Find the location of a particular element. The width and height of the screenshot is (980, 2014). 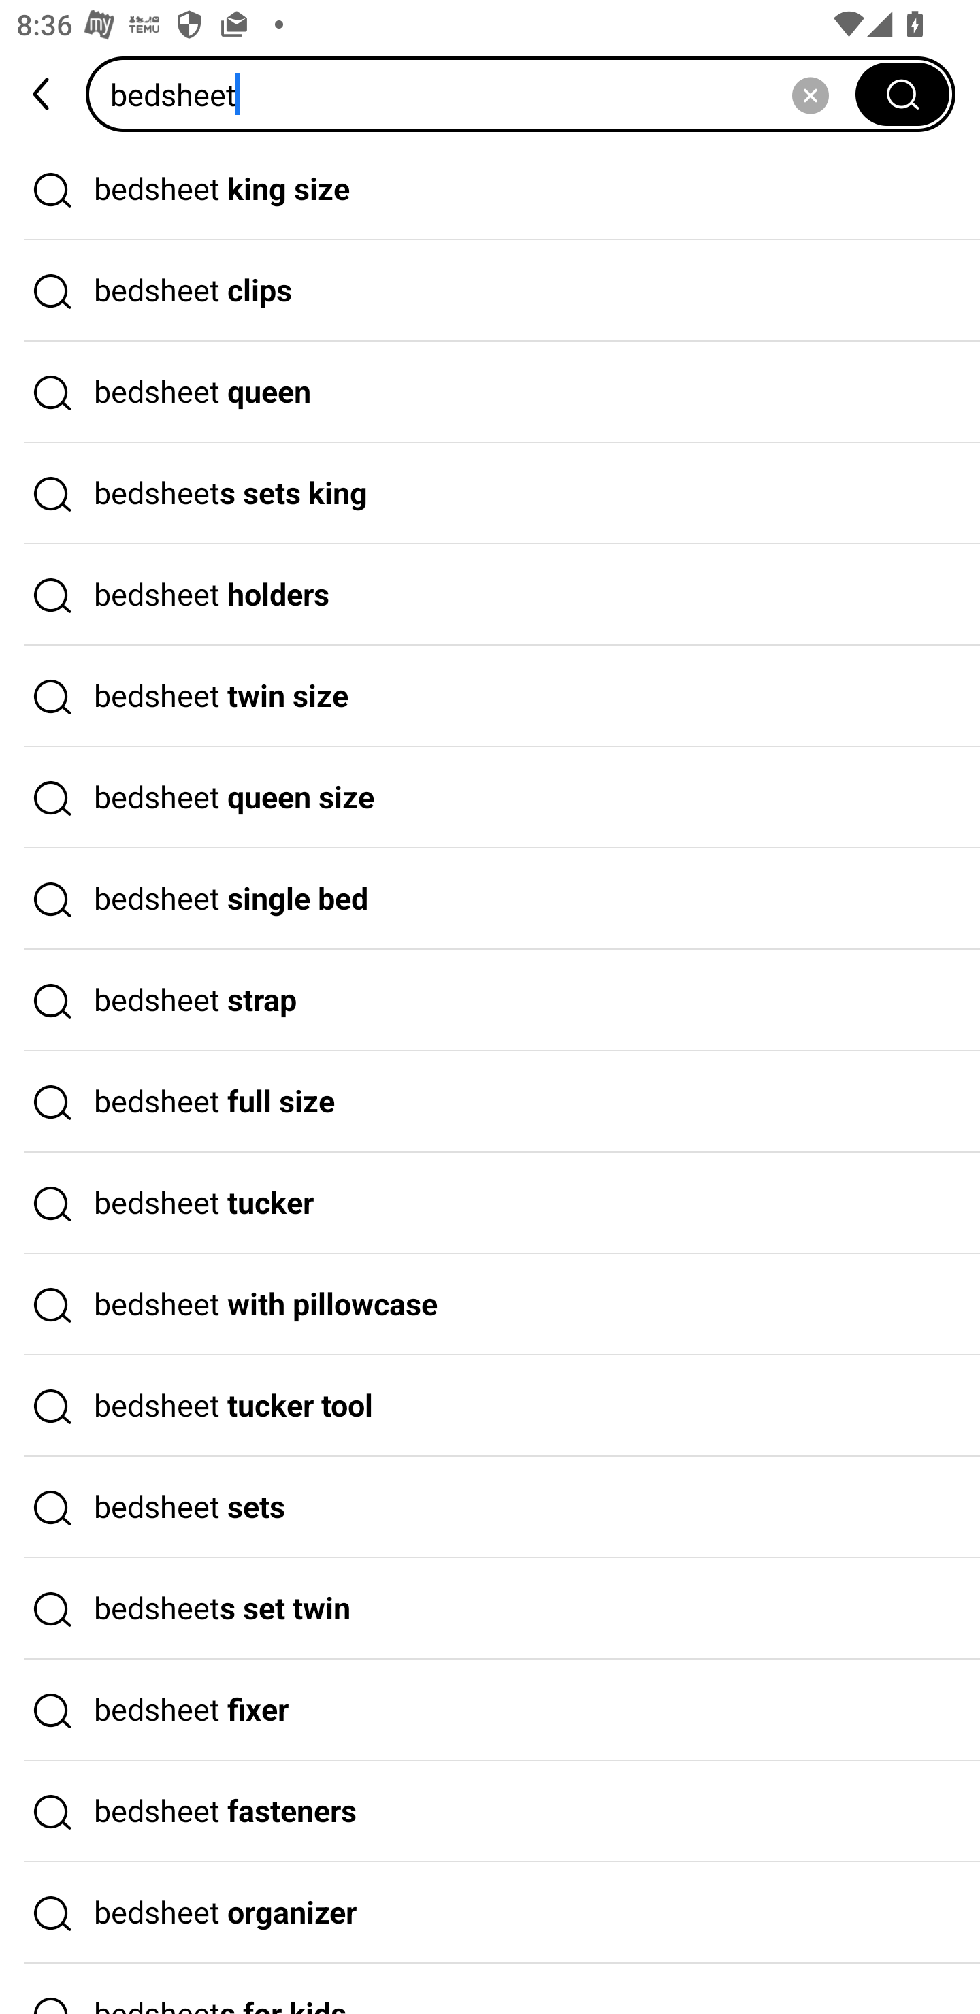

bedsheet clips is located at coordinates (490, 291).